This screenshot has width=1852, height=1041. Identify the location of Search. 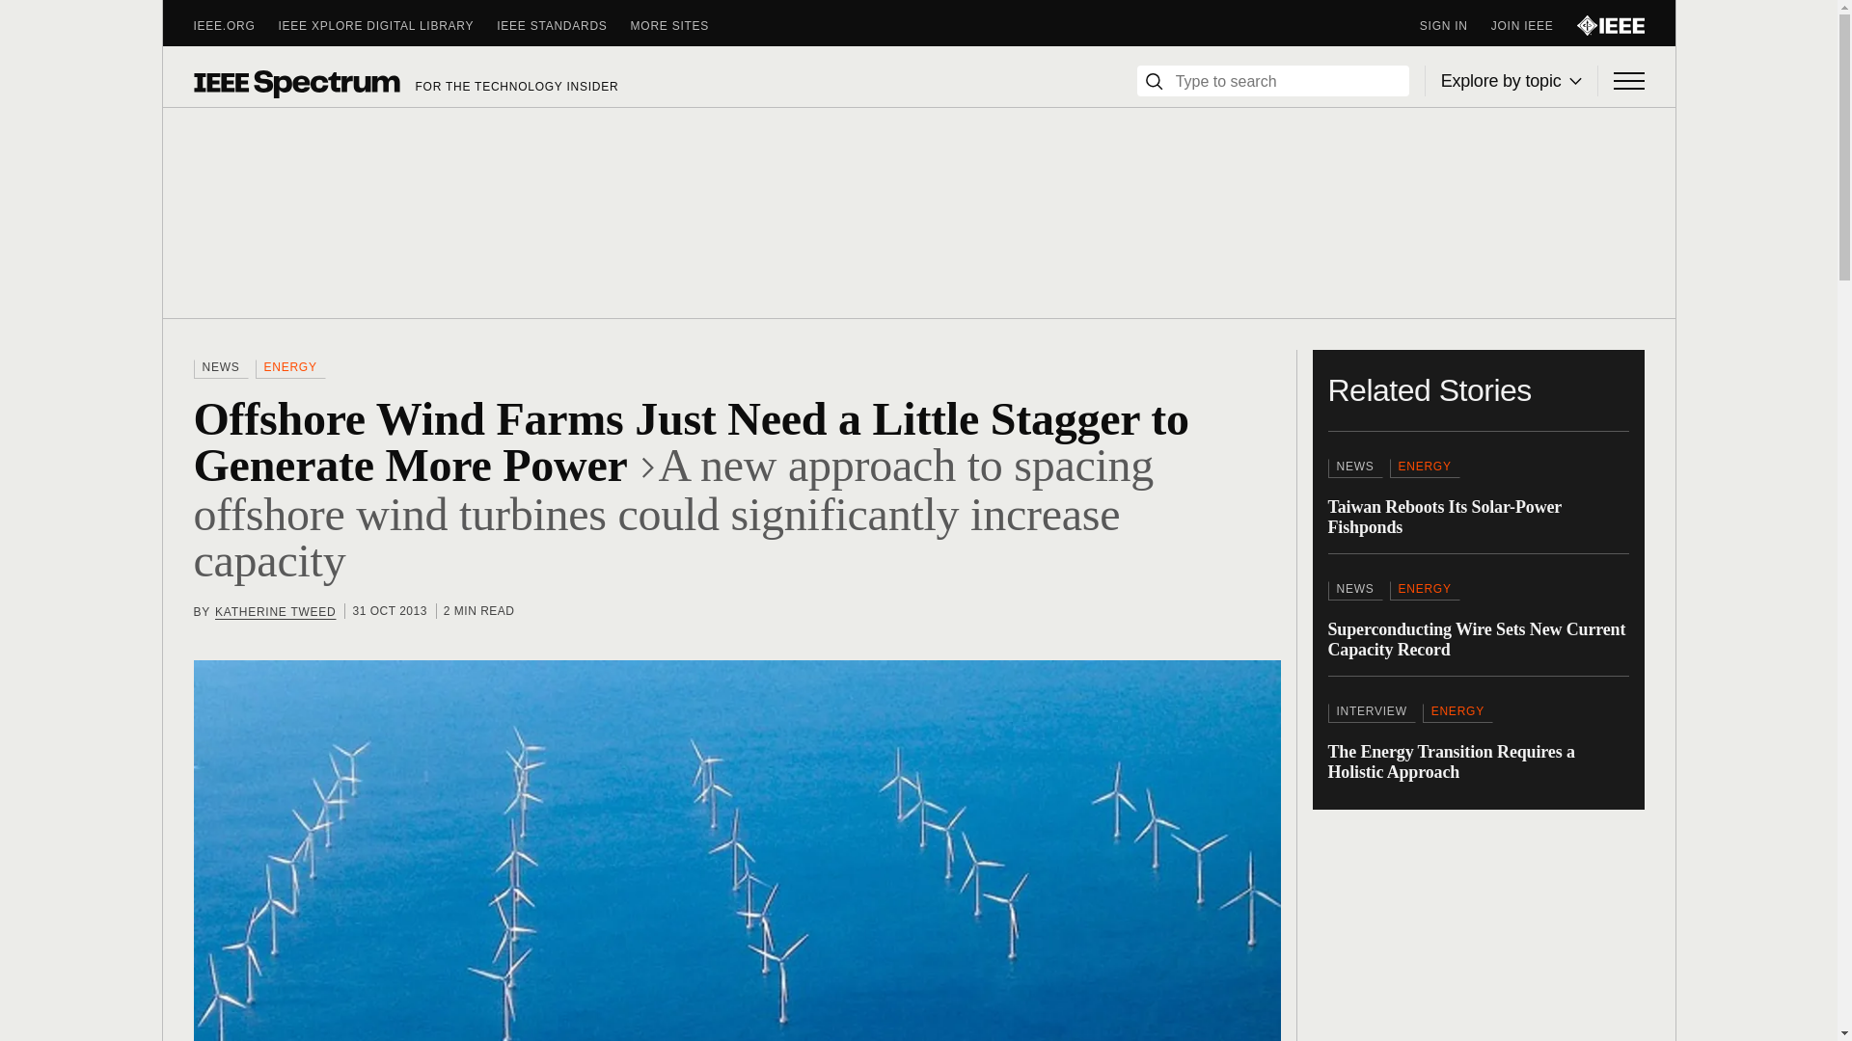
(1154, 81).